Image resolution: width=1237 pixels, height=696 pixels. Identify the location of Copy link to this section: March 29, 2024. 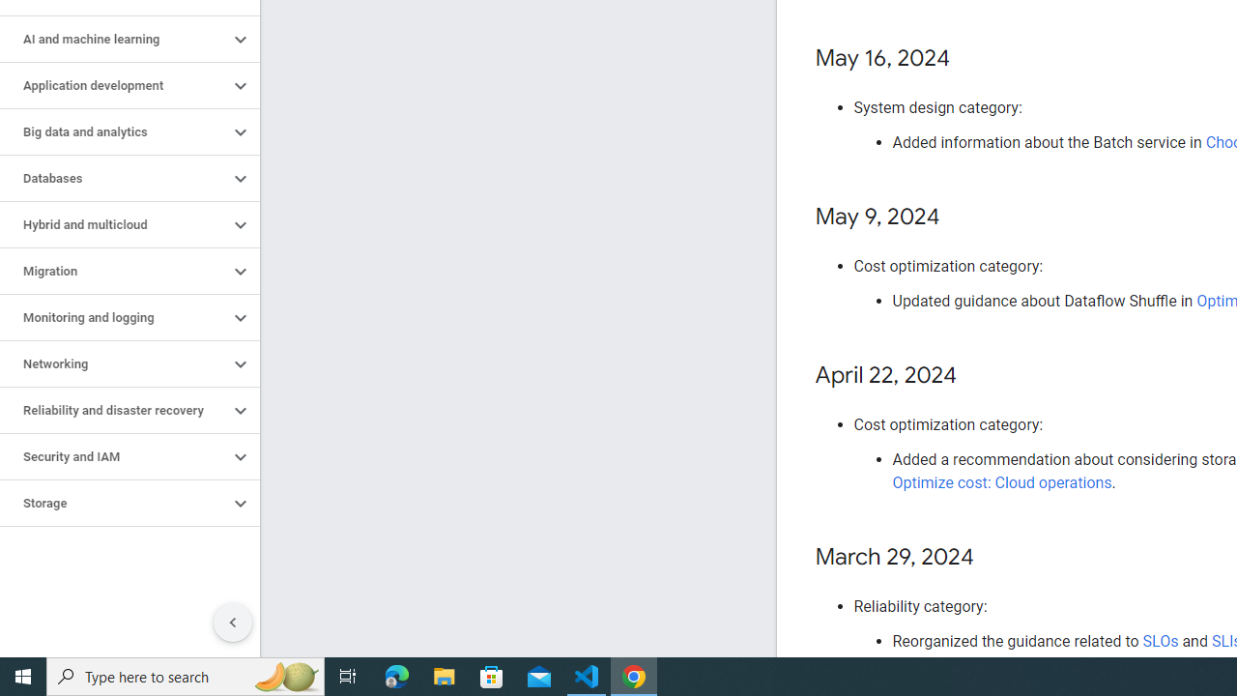
(993, 558).